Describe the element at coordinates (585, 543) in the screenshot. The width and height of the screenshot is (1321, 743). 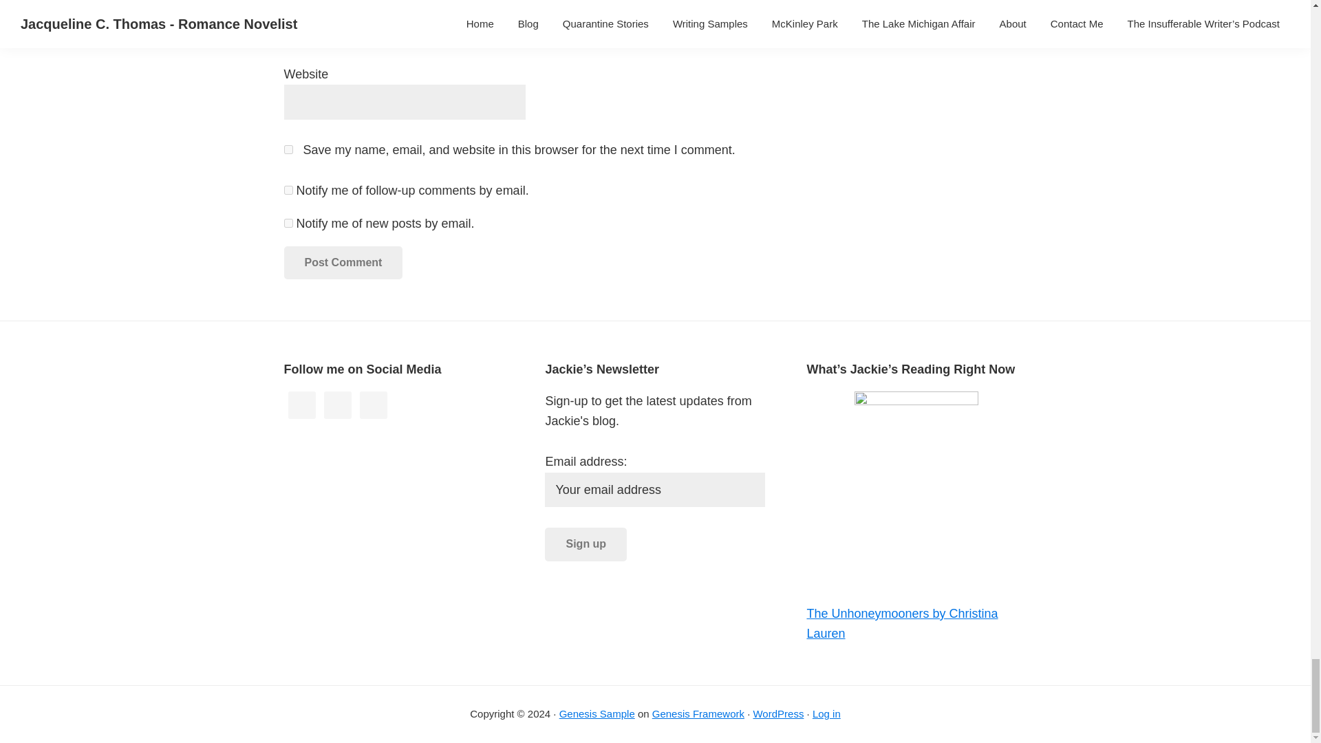
I see `Sign up` at that location.